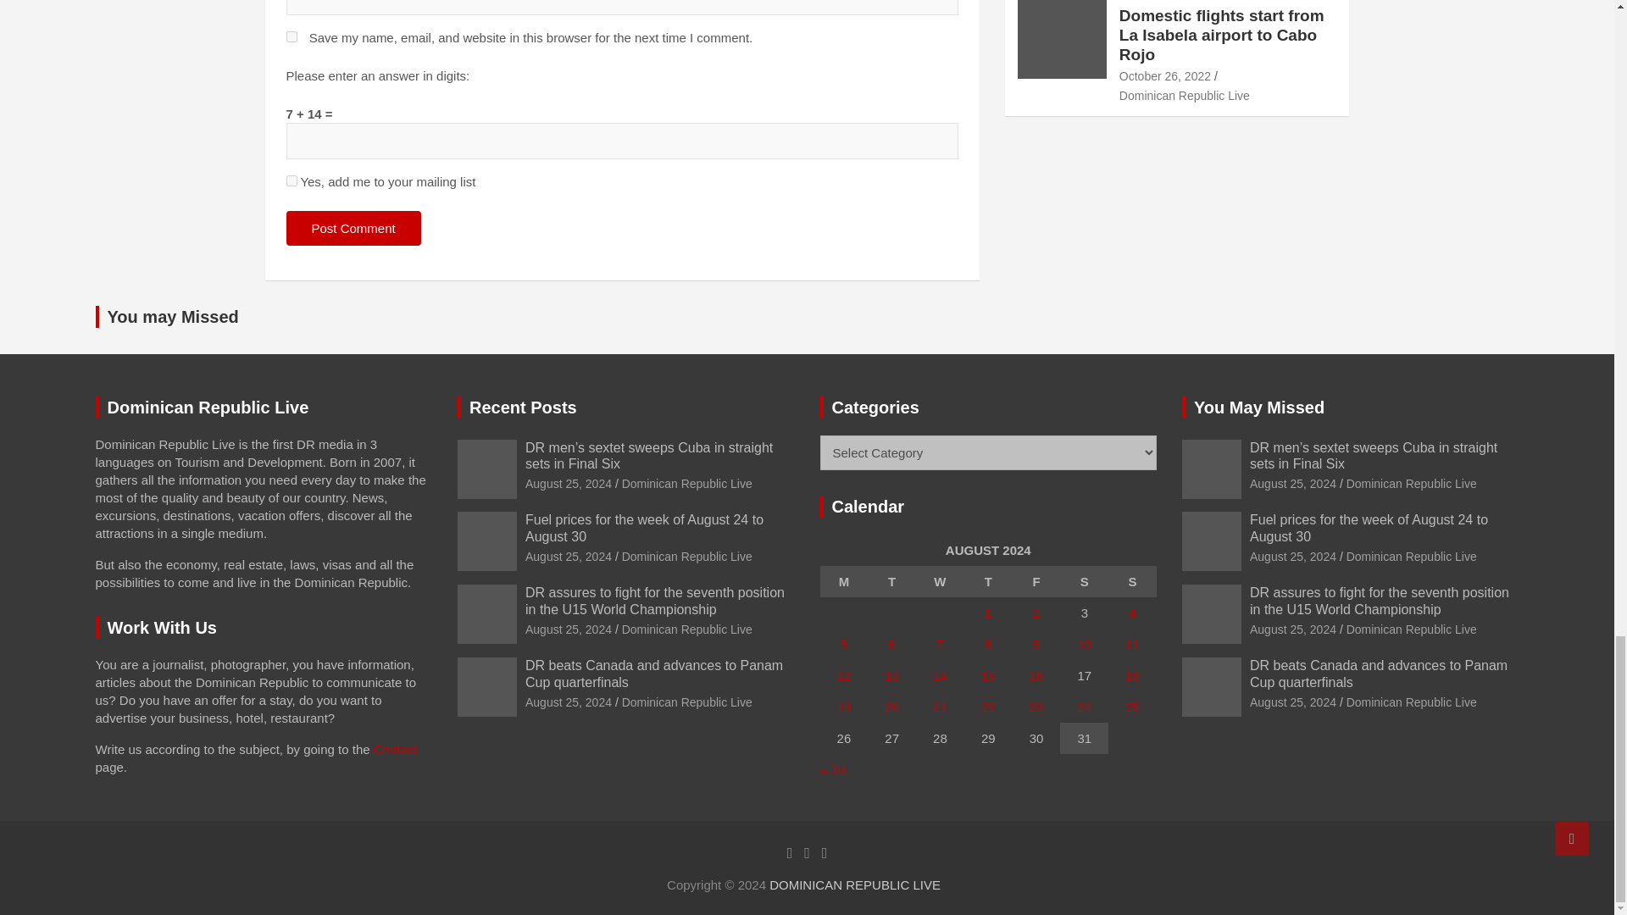 This screenshot has height=915, width=1627. Describe the element at coordinates (292, 181) in the screenshot. I see `1` at that location.